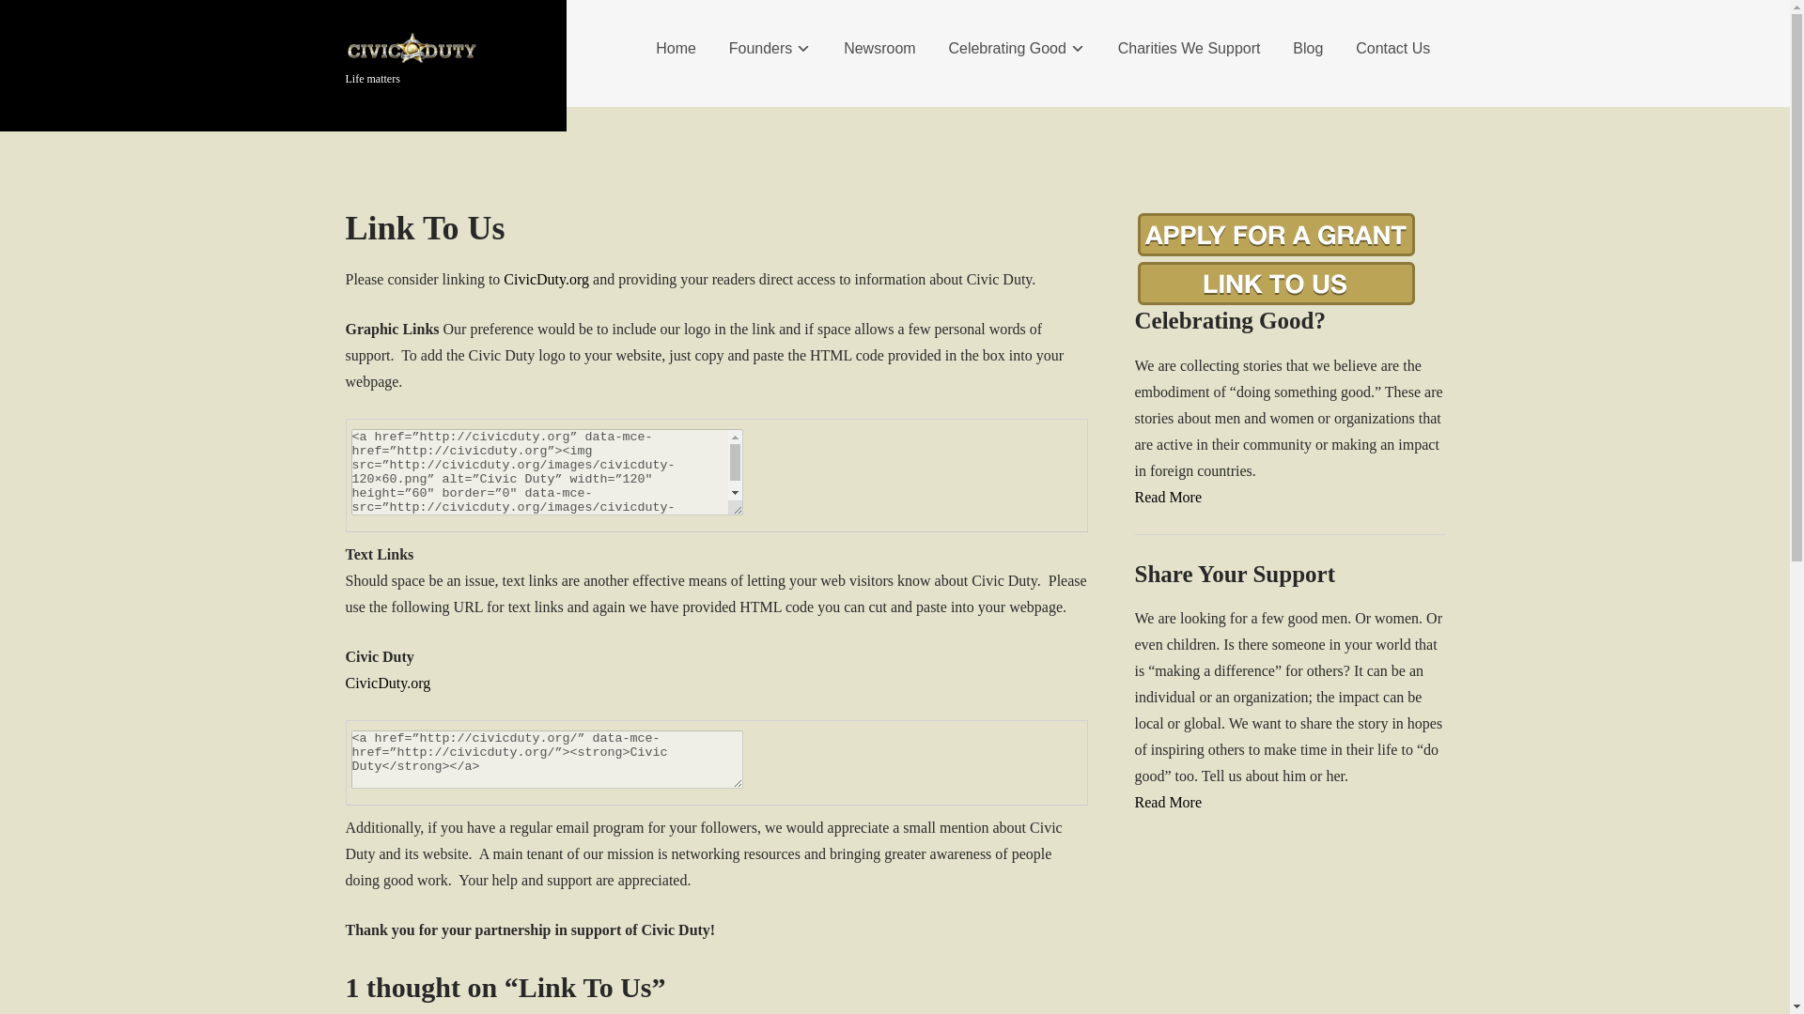 This screenshot has height=1014, width=1804. What do you see at coordinates (1190, 49) in the screenshot?
I see `Charities We Support` at bounding box center [1190, 49].